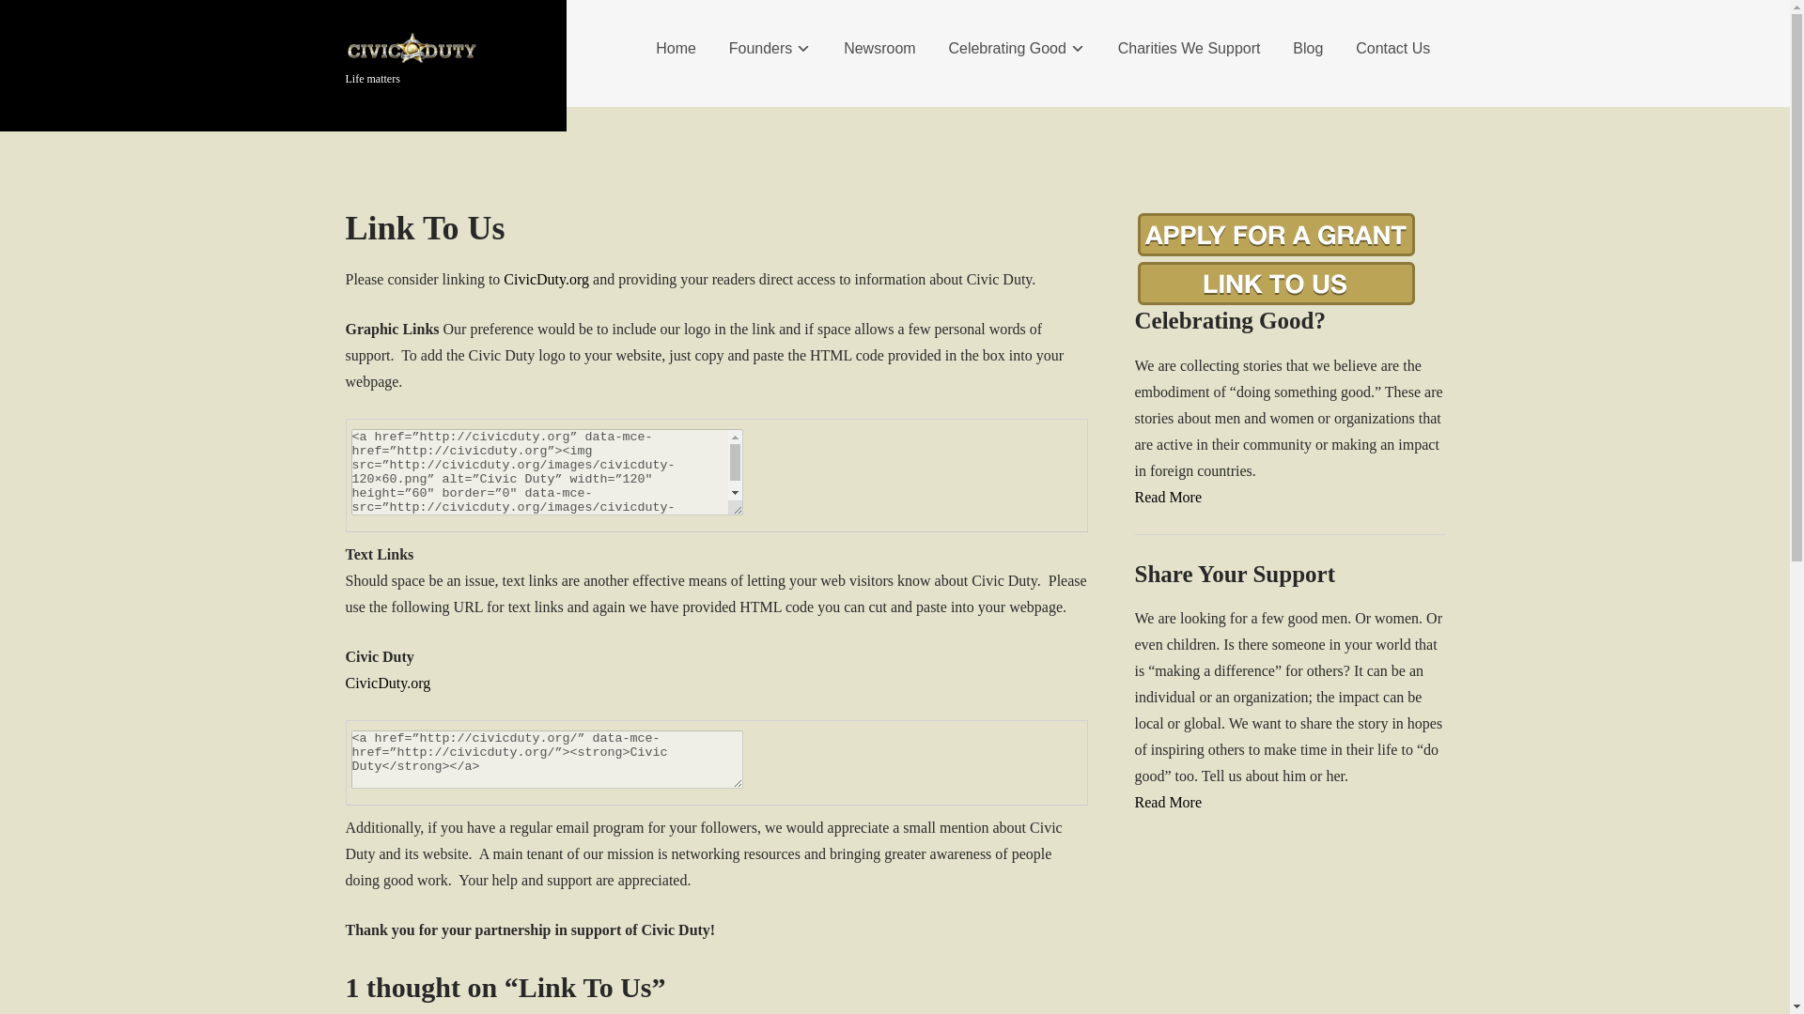 This screenshot has height=1014, width=1804. What do you see at coordinates (1190, 49) in the screenshot?
I see `Charities We Support` at bounding box center [1190, 49].